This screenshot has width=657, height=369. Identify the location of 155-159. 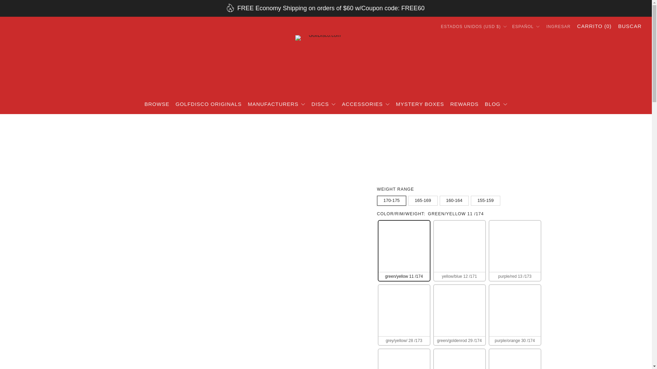
(487, 199).